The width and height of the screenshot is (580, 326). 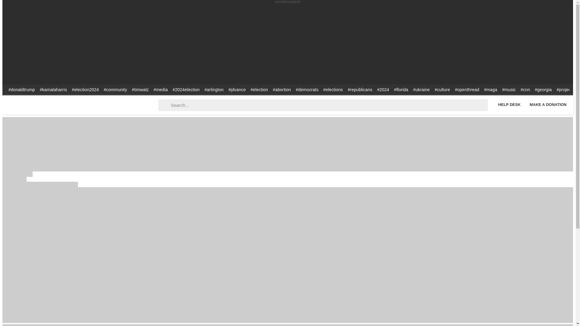 What do you see at coordinates (509, 104) in the screenshot?
I see `Help Desk` at bounding box center [509, 104].